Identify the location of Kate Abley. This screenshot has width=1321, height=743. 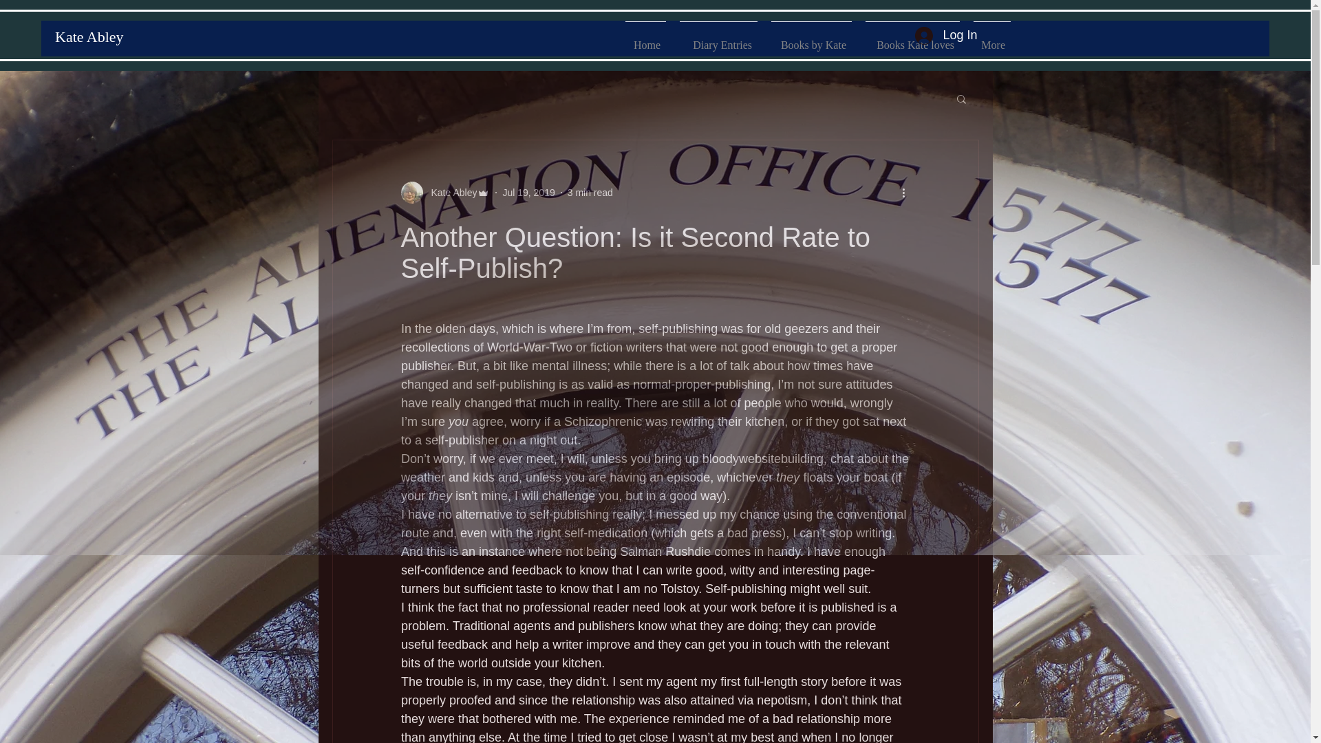
(444, 192).